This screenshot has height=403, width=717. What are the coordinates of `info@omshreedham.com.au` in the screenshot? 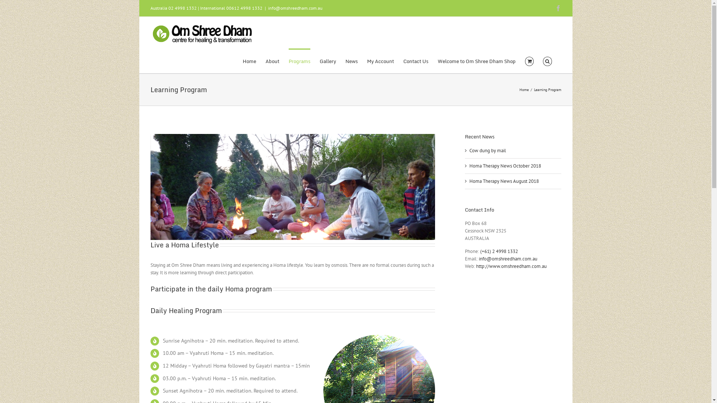 It's located at (295, 8).